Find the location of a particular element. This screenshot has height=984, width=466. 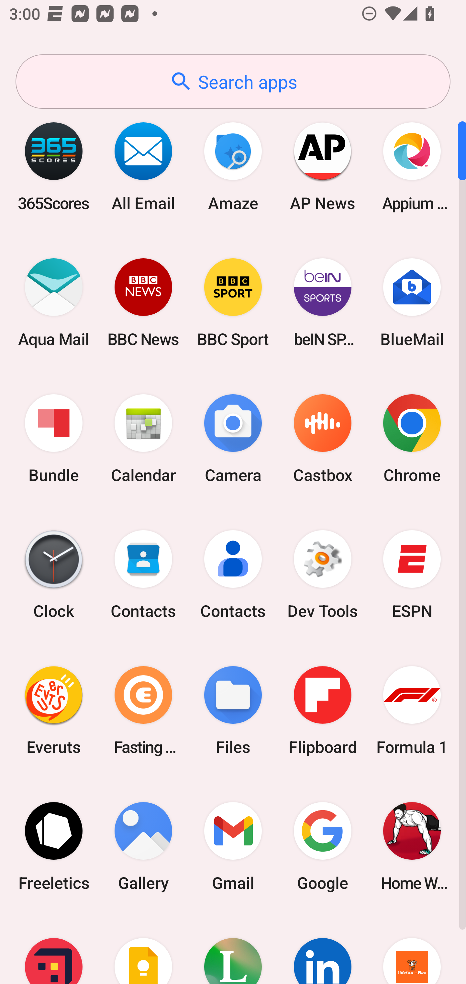

Contacts is located at coordinates (233, 575).